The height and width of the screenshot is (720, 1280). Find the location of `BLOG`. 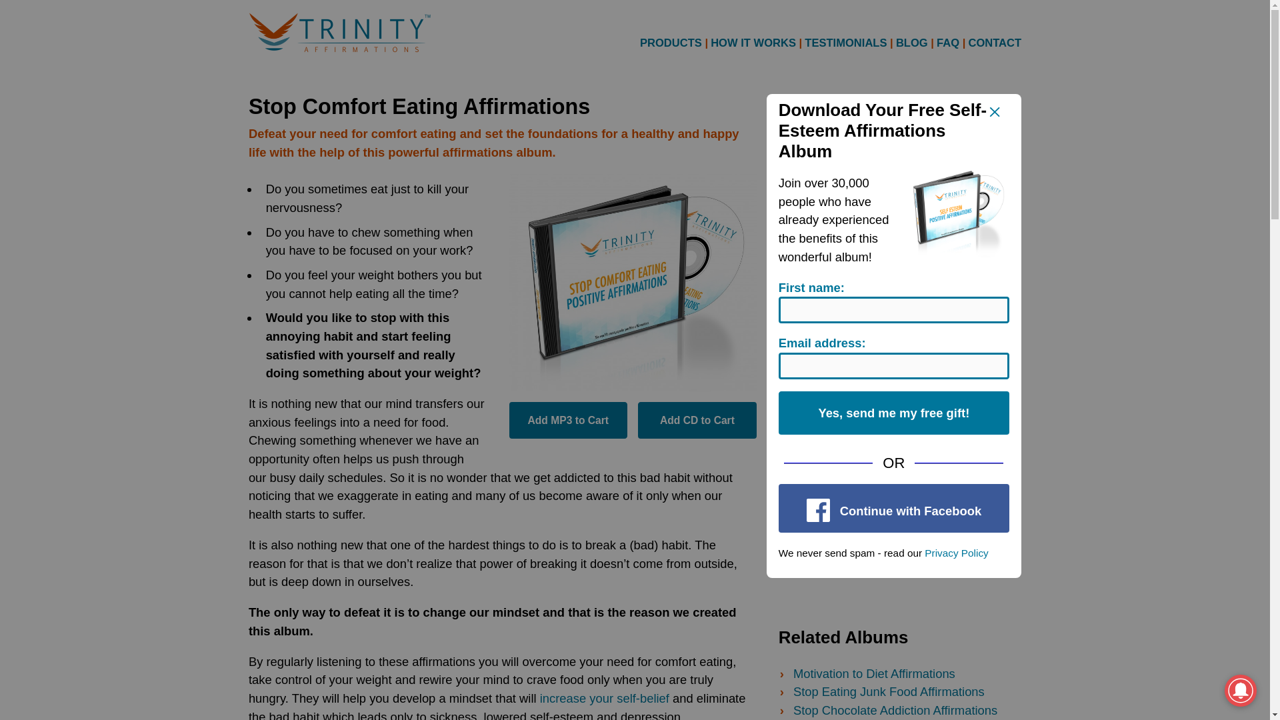

BLOG is located at coordinates (912, 43).